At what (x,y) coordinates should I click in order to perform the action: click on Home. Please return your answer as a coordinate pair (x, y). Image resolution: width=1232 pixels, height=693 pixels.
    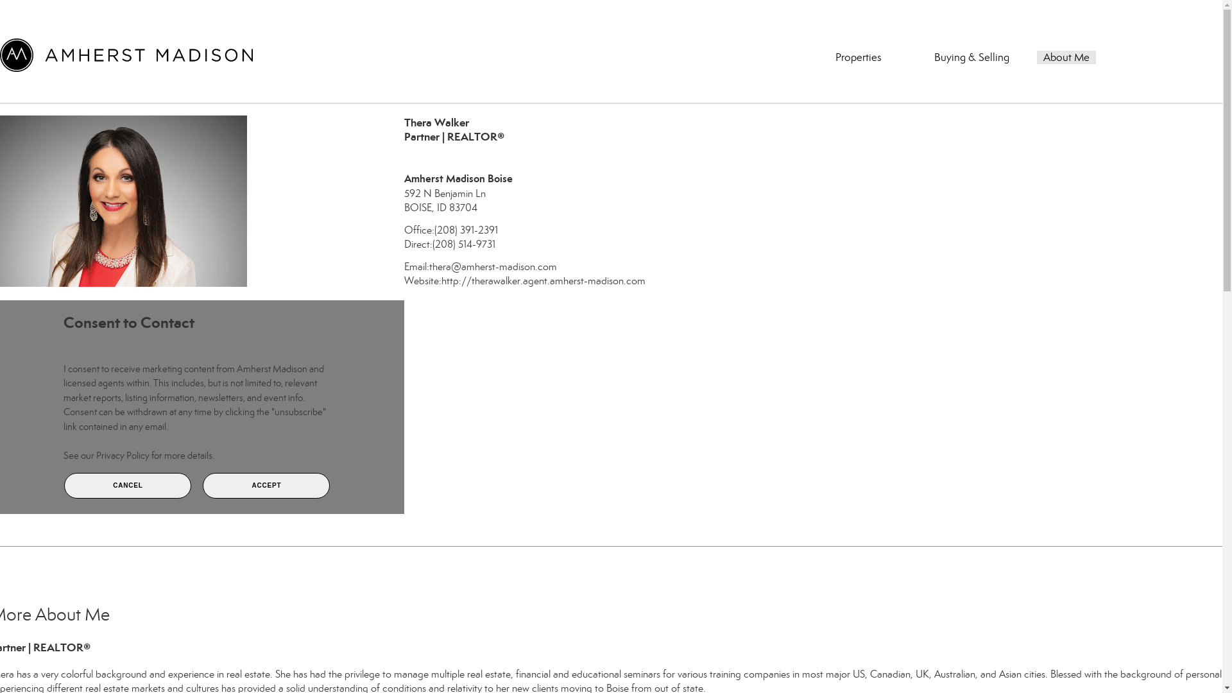
    Looking at the image, I should click on (809, 95).